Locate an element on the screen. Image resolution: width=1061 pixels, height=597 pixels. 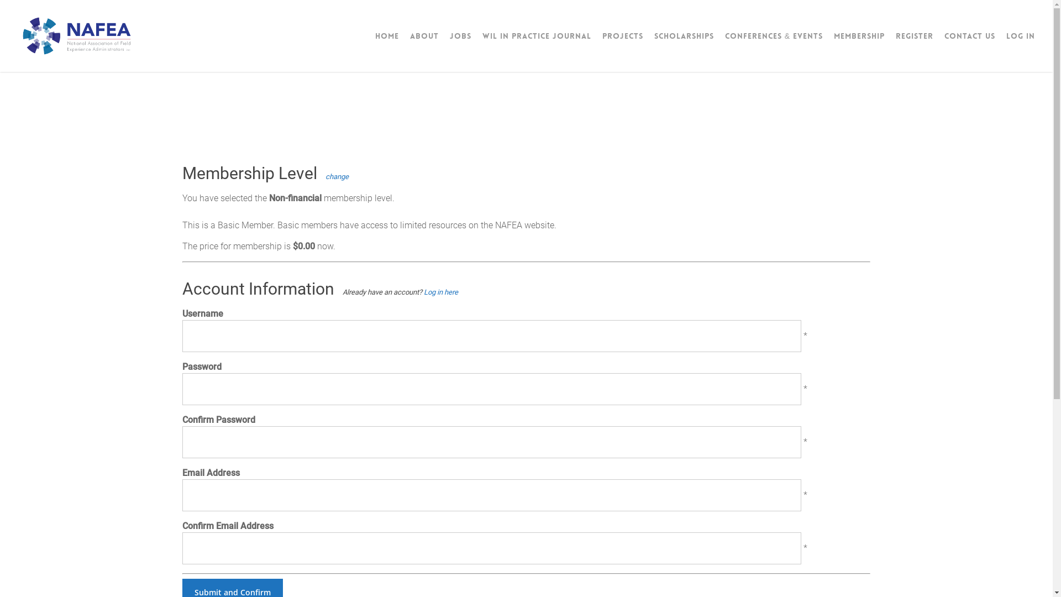
Register is located at coordinates (760, 492).